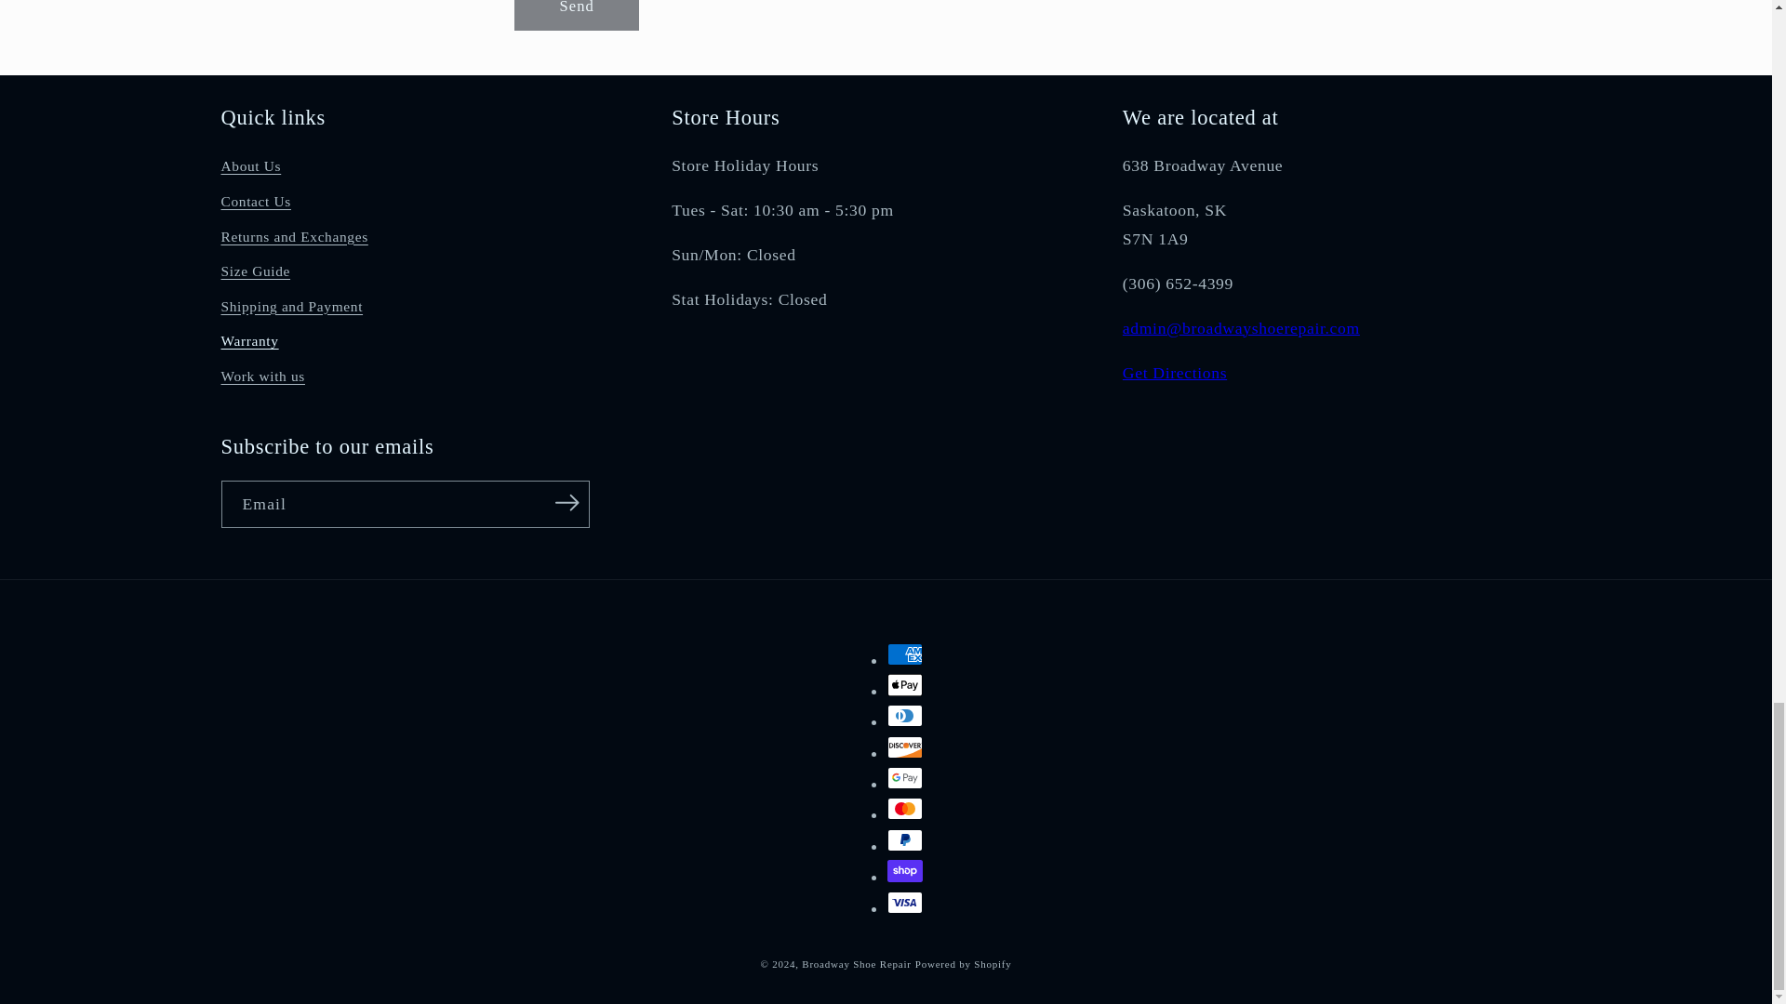 This screenshot has height=1004, width=1786. What do you see at coordinates (905, 809) in the screenshot?
I see `Mastercard` at bounding box center [905, 809].